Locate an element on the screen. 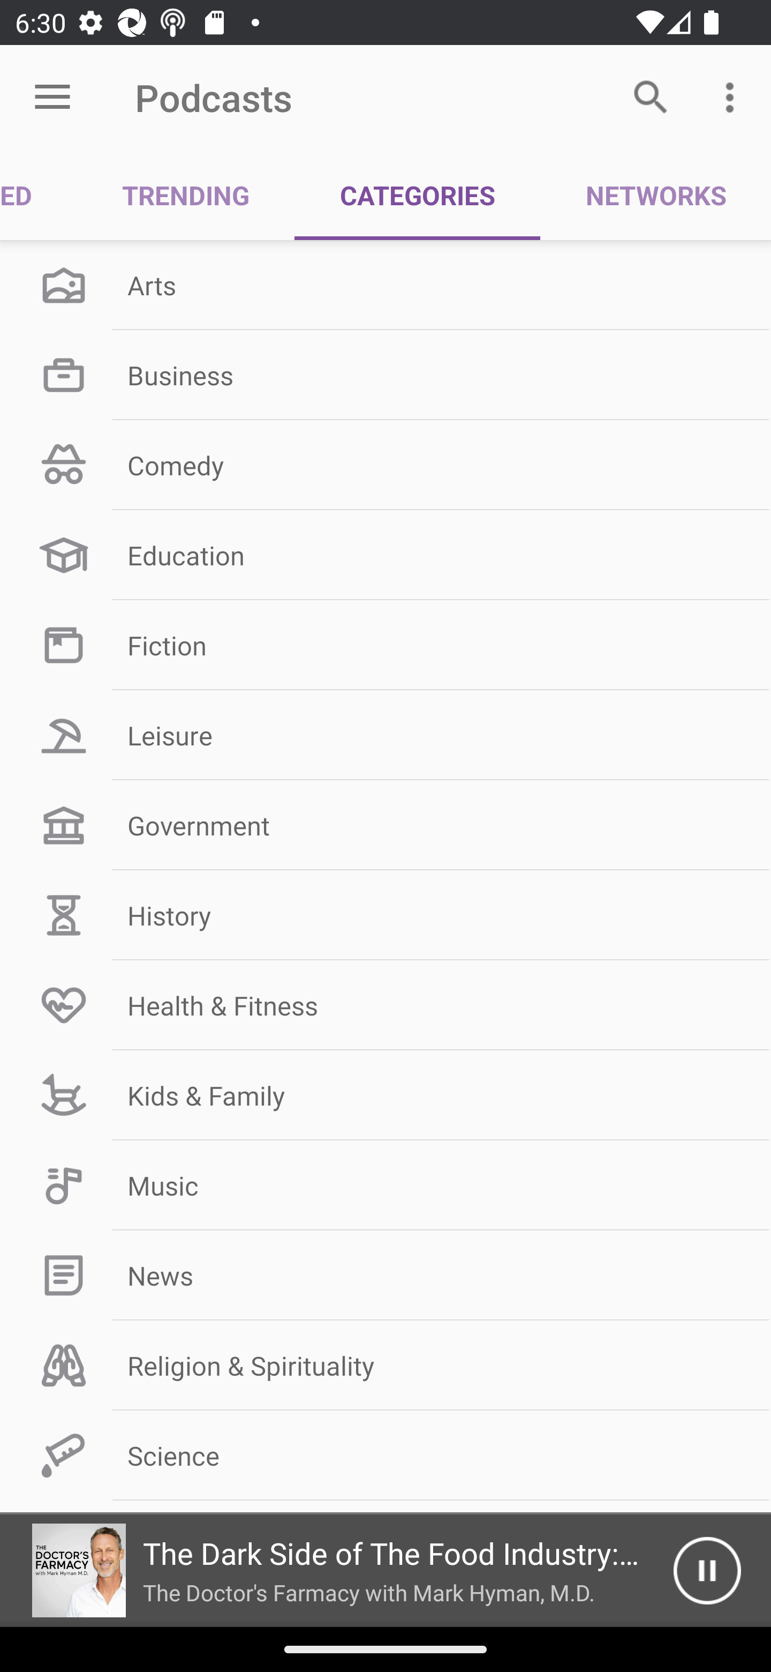 The width and height of the screenshot is (771, 1672). Comedy is located at coordinates (385, 465).